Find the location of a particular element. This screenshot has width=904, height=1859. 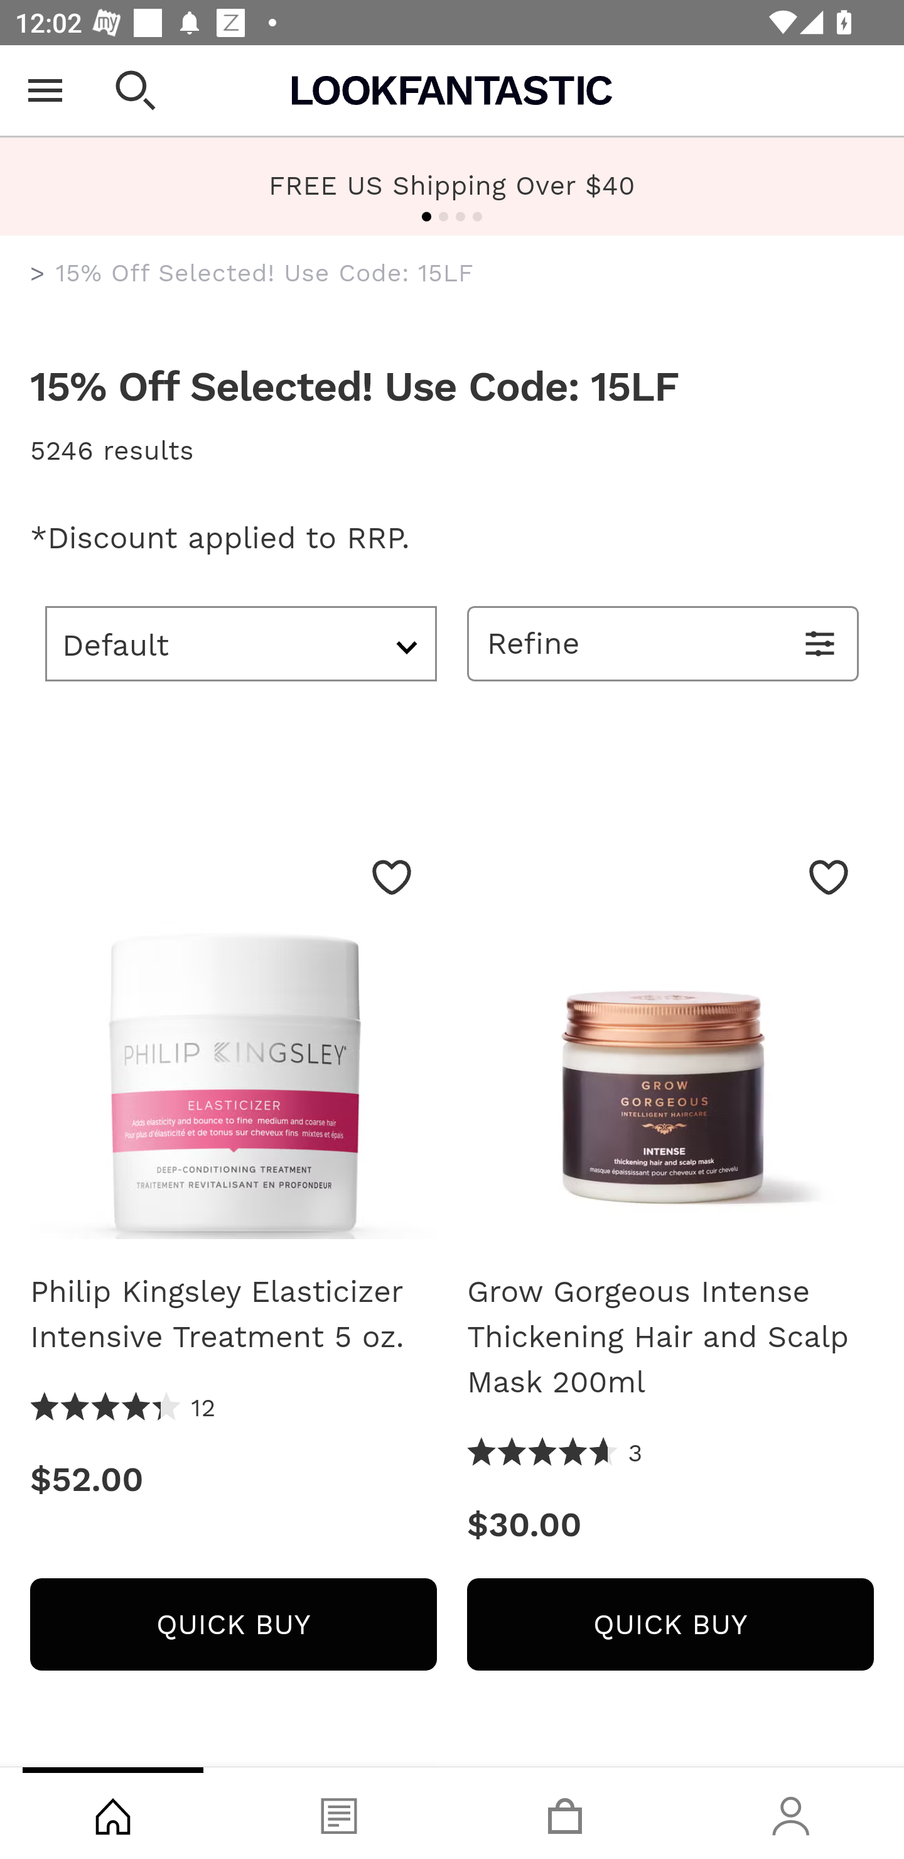

Blog, tab, 2 of 4 is located at coordinates (339, 1813).